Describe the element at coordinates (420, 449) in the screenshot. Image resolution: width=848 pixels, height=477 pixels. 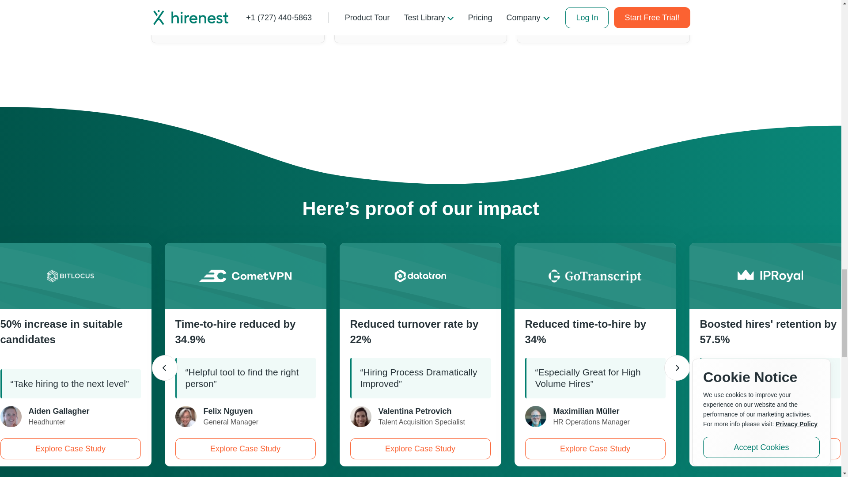
I see `Explore Case Study` at that location.